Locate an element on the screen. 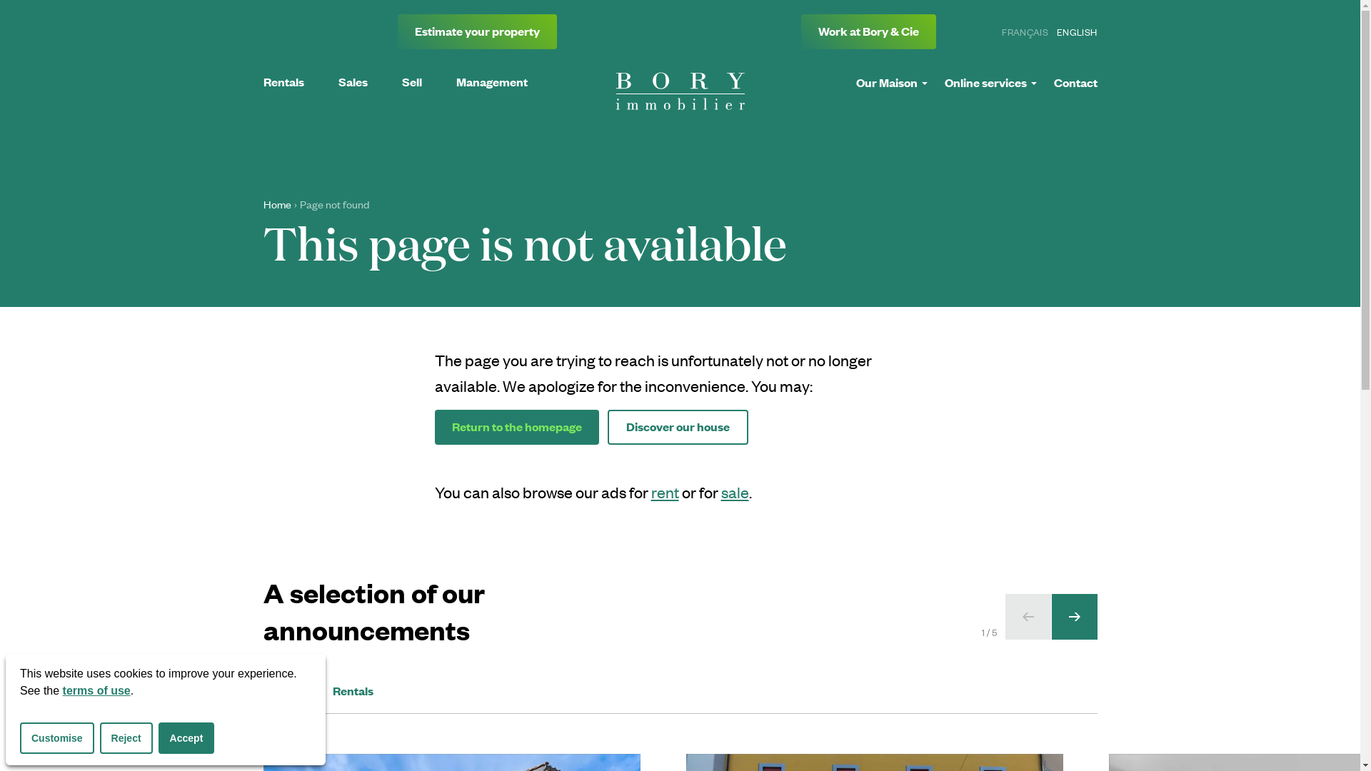 The image size is (1371, 771). Sell is located at coordinates (411, 81).